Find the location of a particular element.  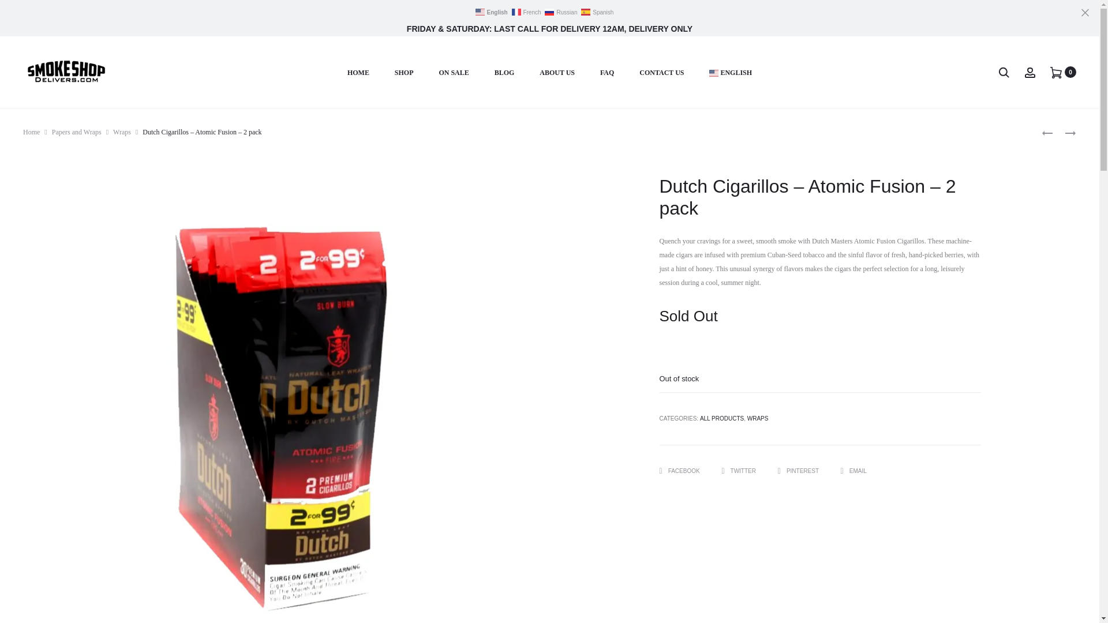

Account is located at coordinates (1030, 72).